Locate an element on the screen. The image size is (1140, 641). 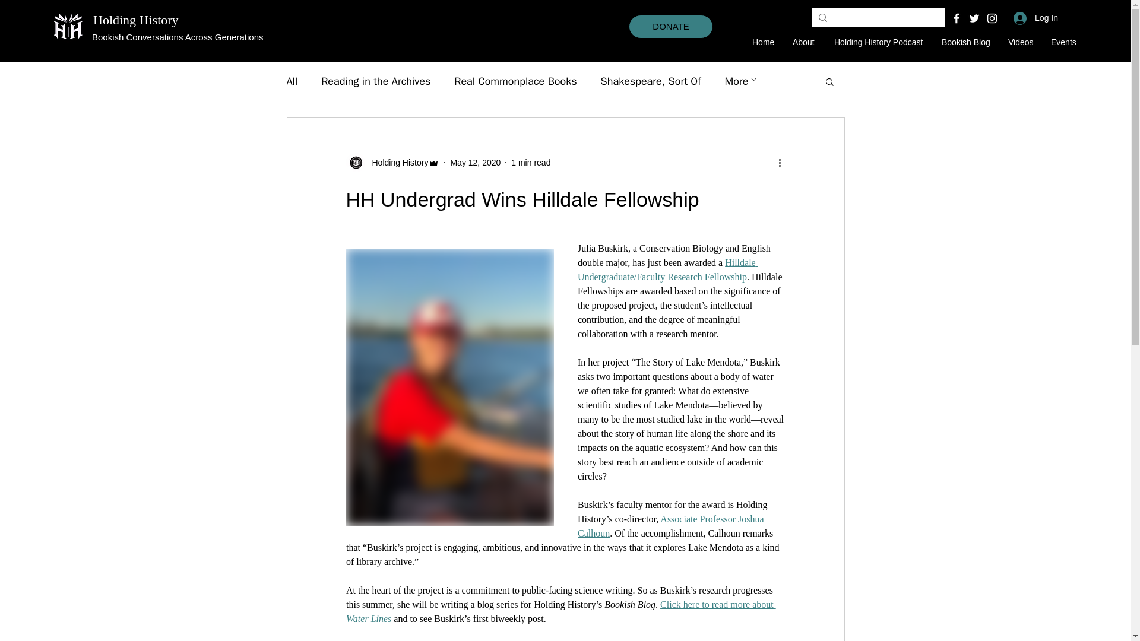
Holding History Podcast is located at coordinates (882, 42).